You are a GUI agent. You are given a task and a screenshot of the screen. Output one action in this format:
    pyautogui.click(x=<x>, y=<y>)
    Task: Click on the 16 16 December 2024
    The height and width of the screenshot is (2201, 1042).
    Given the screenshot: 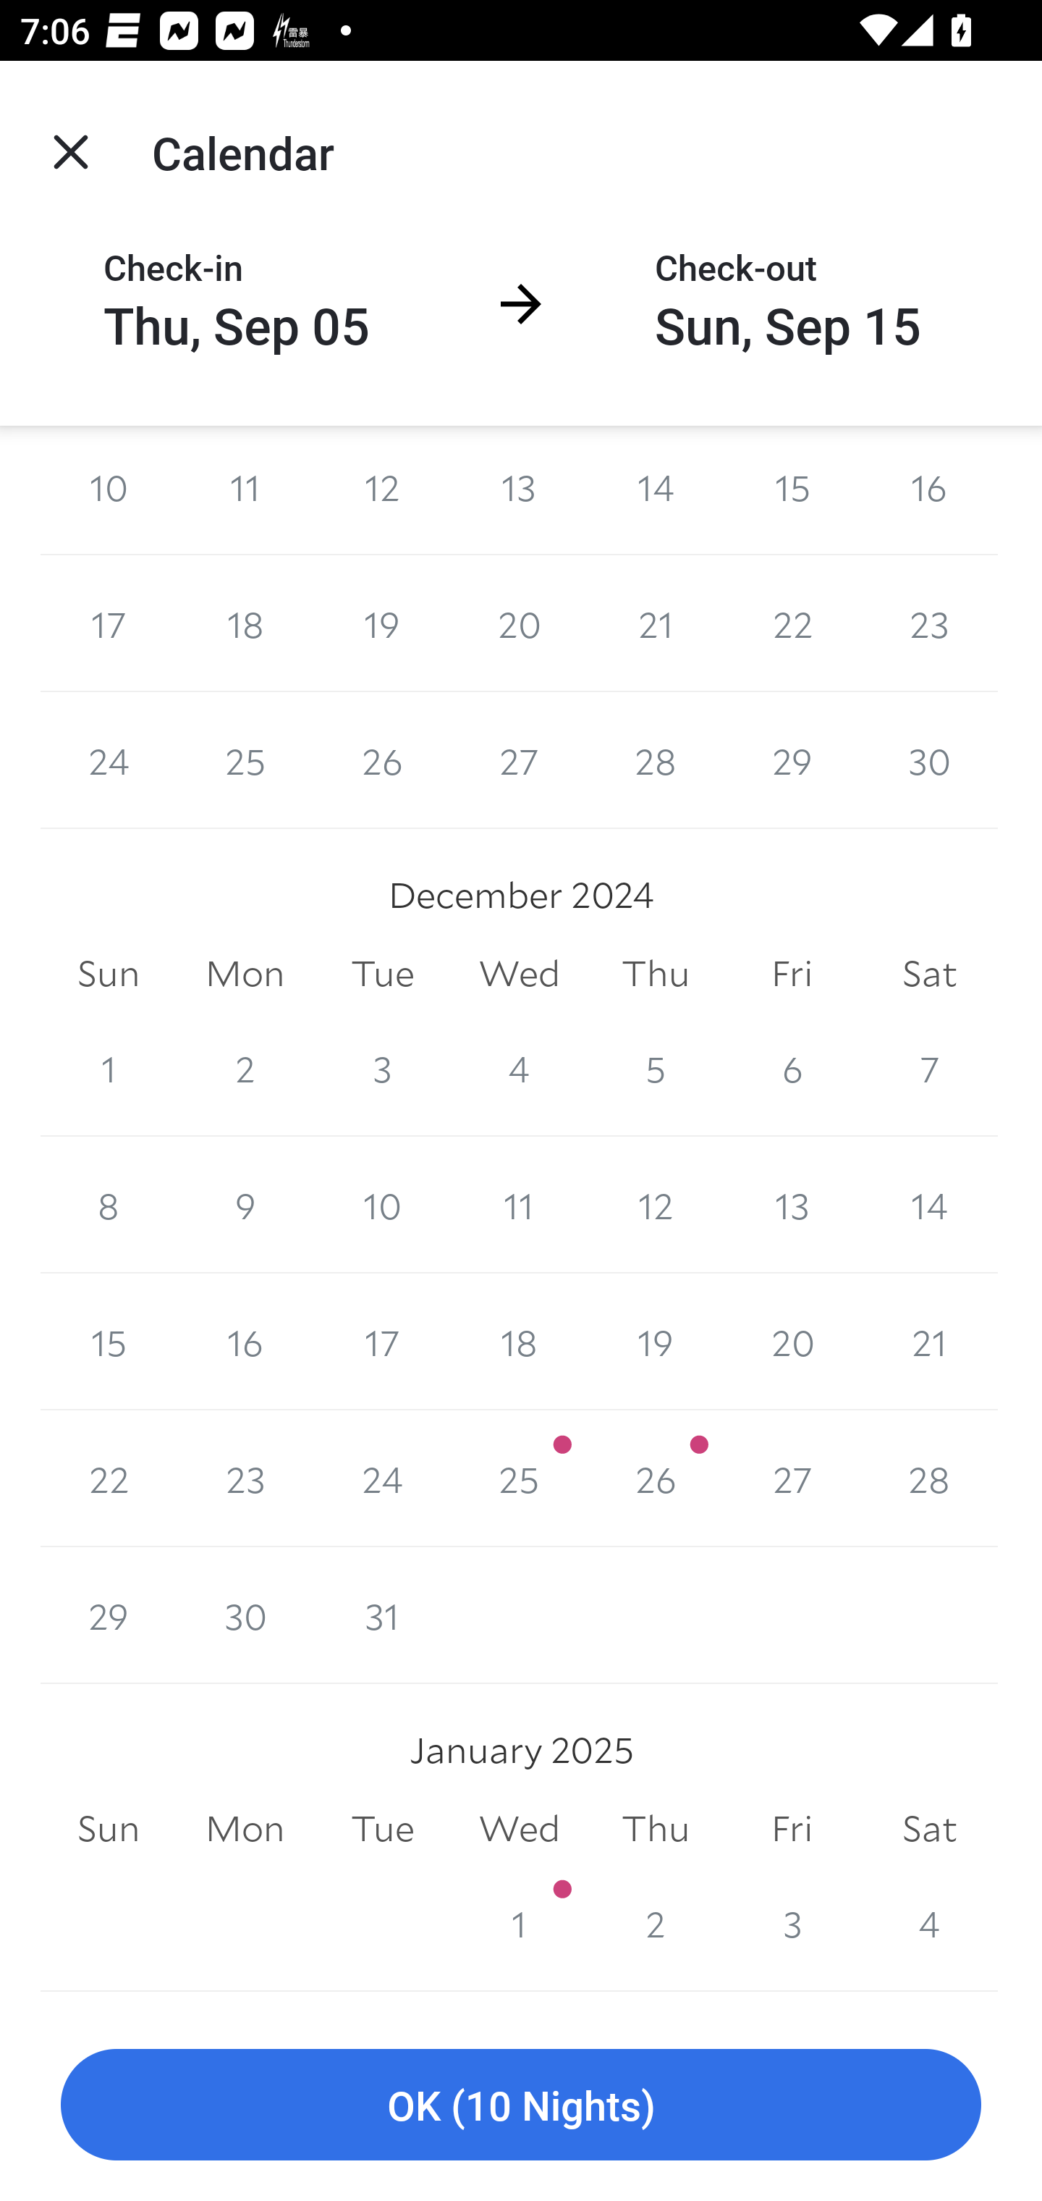 What is the action you would take?
    pyautogui.click(x=245, y=1342)
    